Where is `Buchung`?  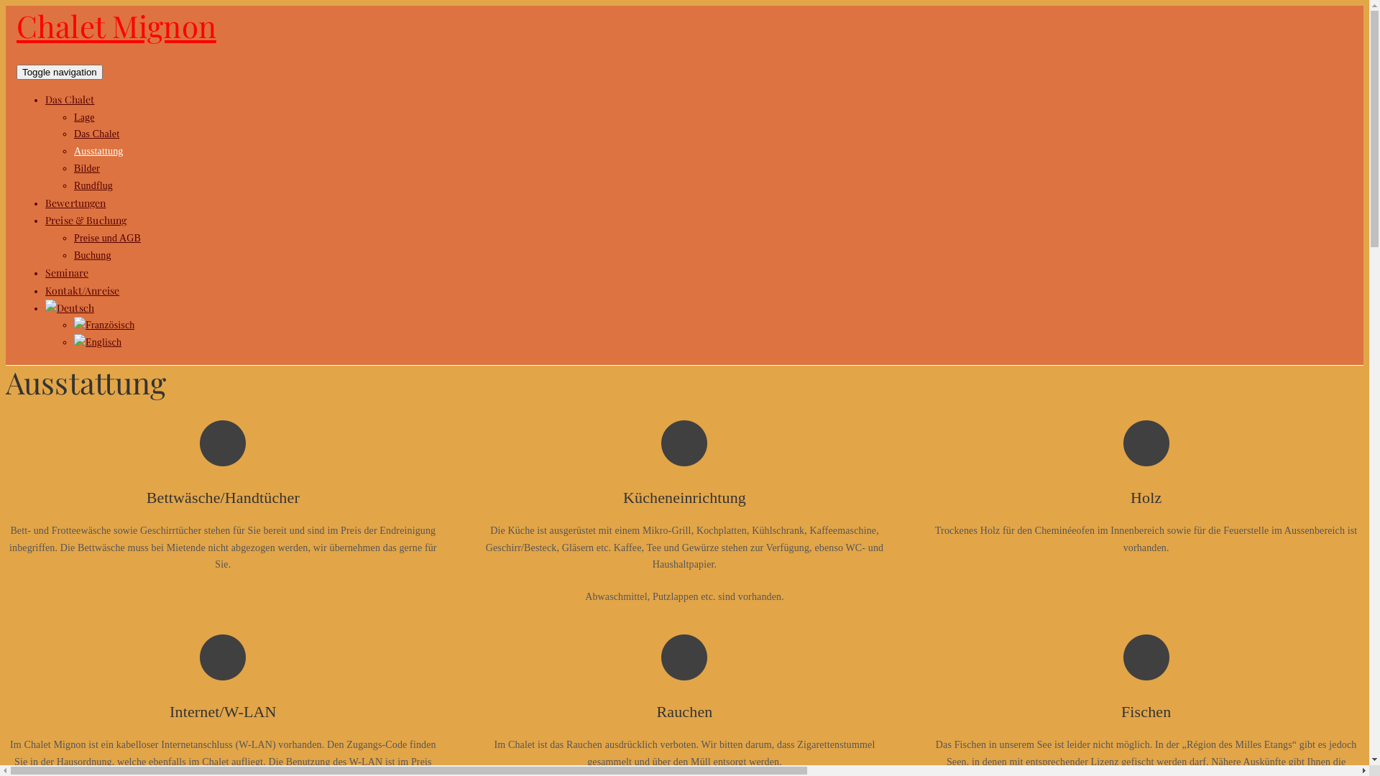 Buchung is located at coordinates (93, 256).